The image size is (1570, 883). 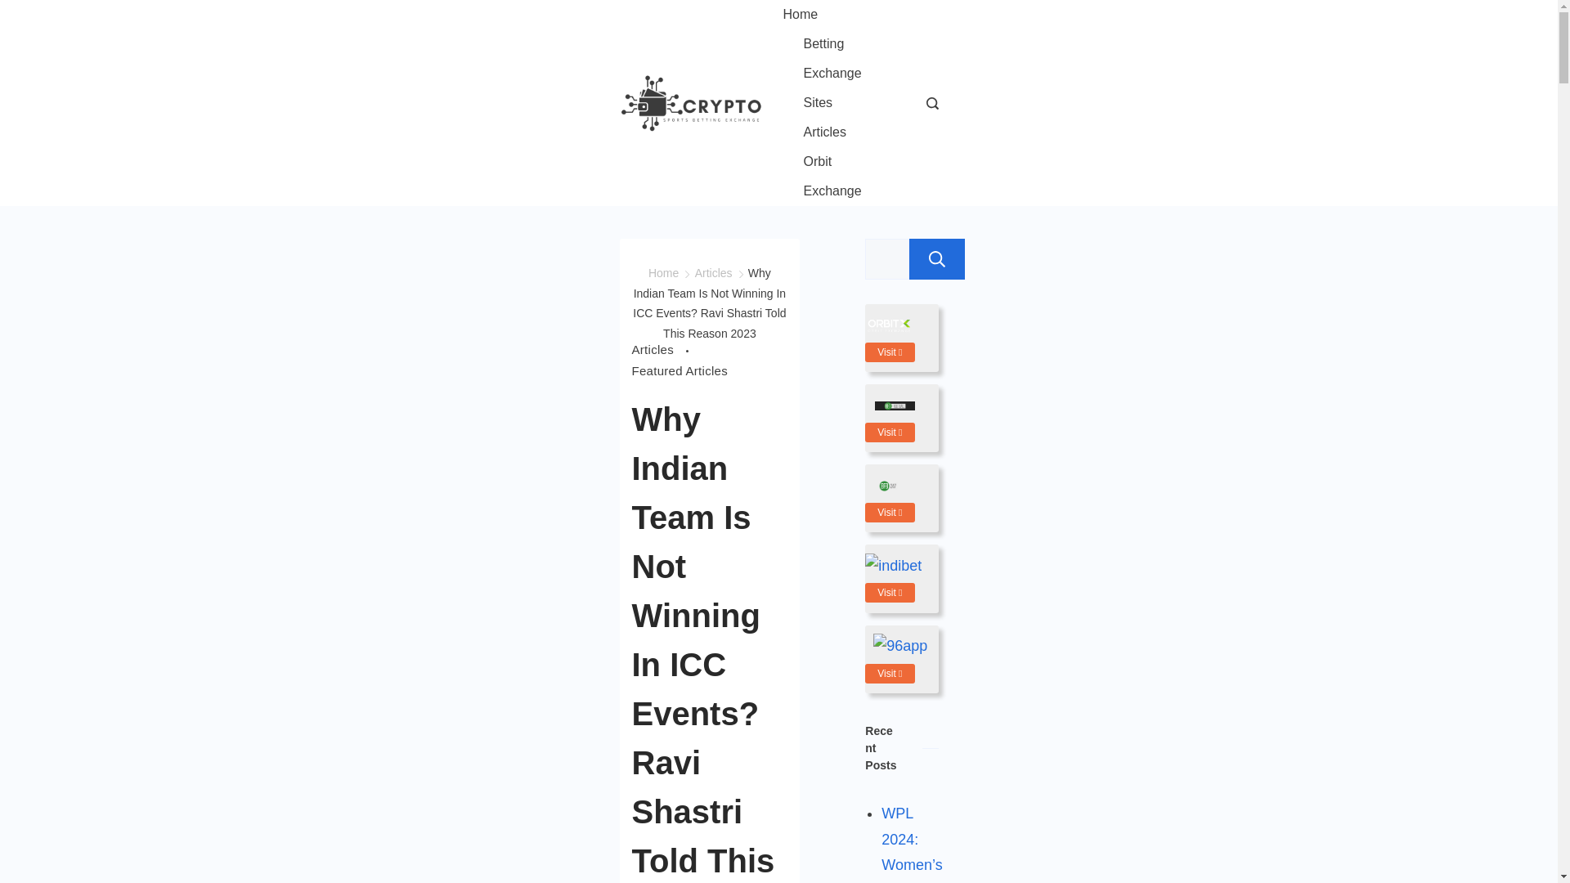 What do you see at coordinates (662, 273) in the screenshot?
I see `Home` at bounding box center [662, 273].